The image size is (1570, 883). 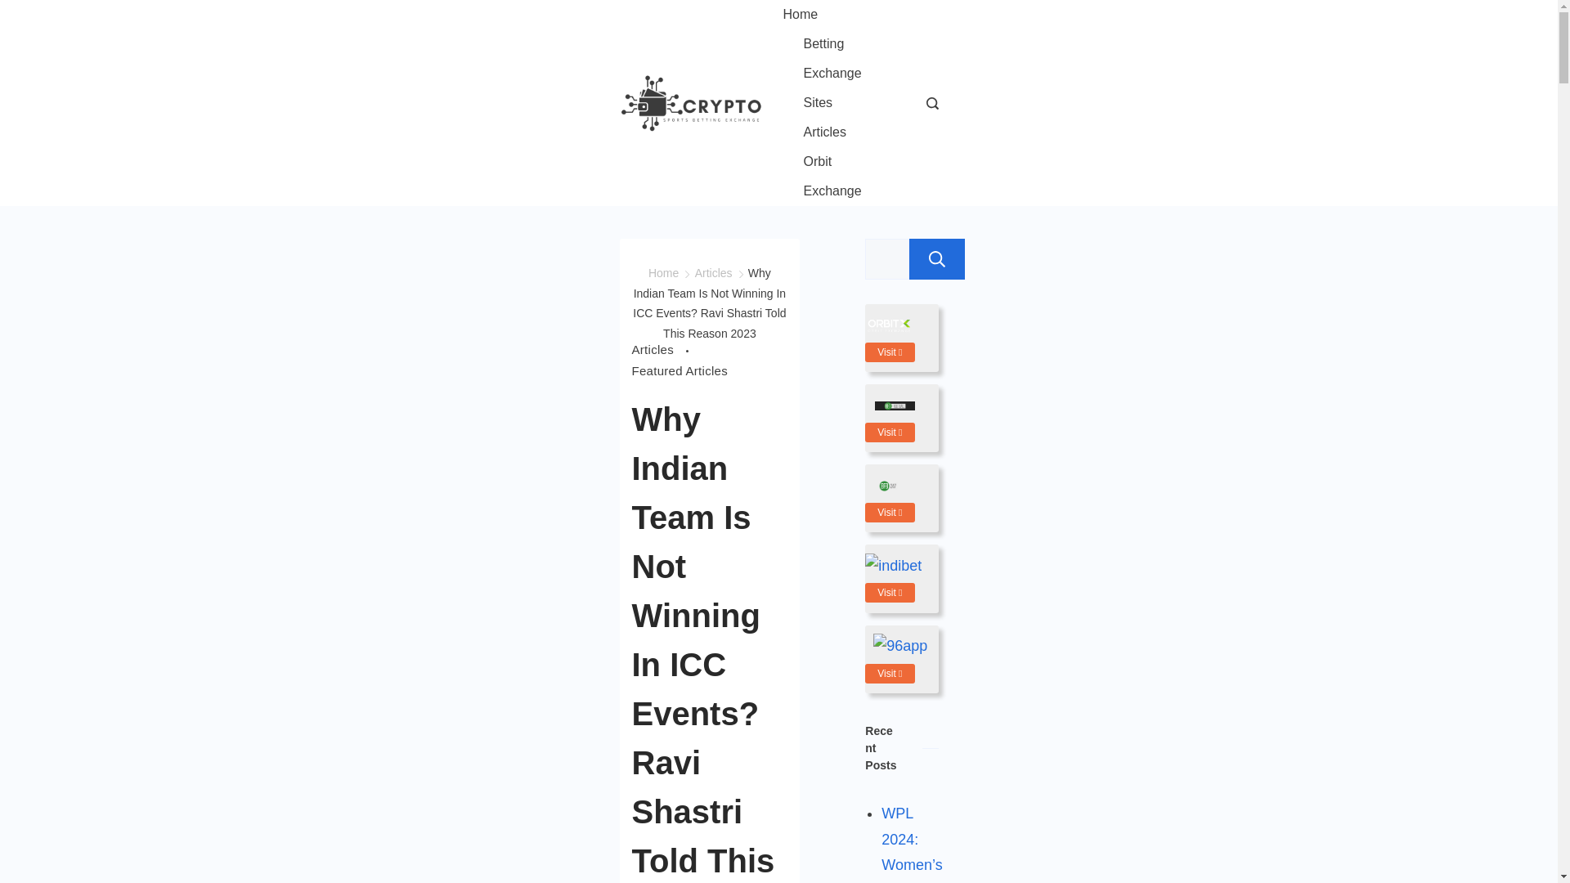 What do you see at coordinates (662, 273) in the screenshot?
I see `Home` at bounding box center [662, 273].